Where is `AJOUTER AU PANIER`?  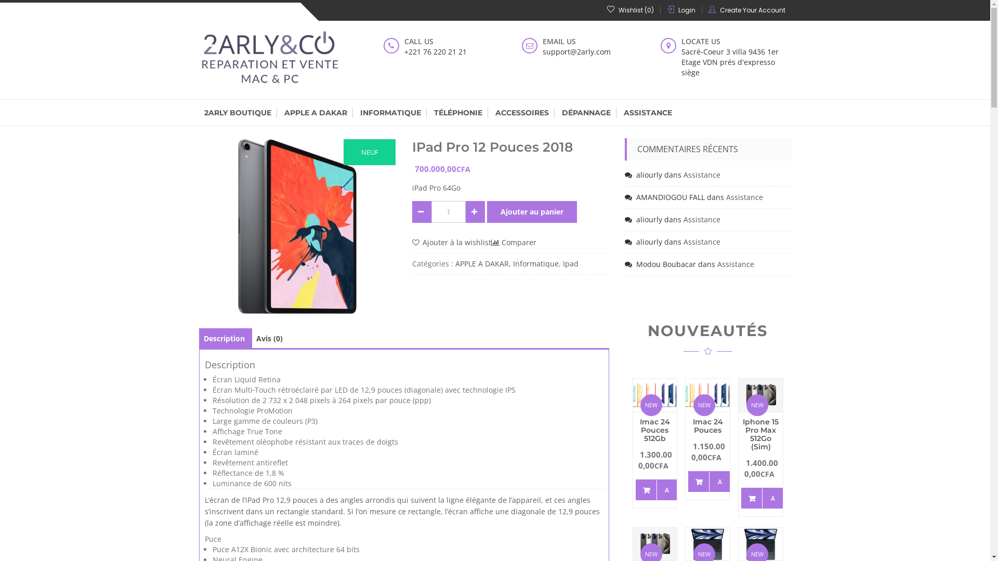
AJOUTER AU PANIER is located at coordinates (709, 482).